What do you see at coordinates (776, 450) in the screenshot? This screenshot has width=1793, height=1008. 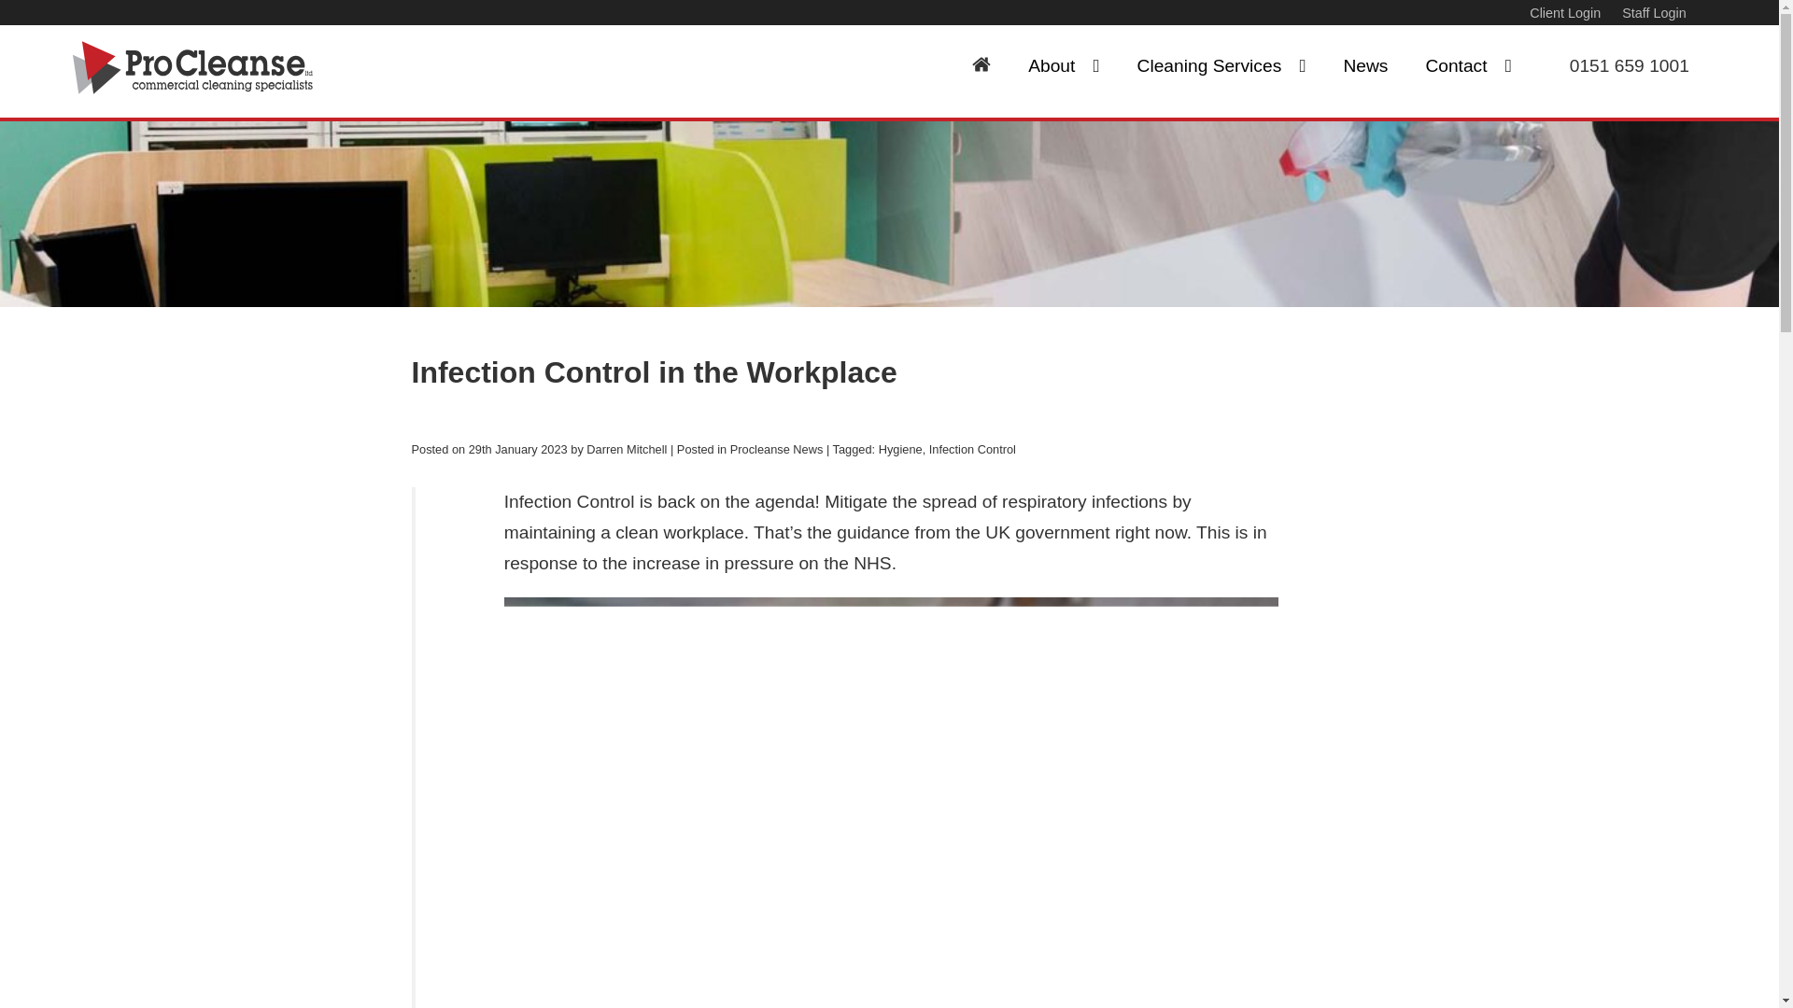 I see `Procleanse News` at bounding box center [776, 450].